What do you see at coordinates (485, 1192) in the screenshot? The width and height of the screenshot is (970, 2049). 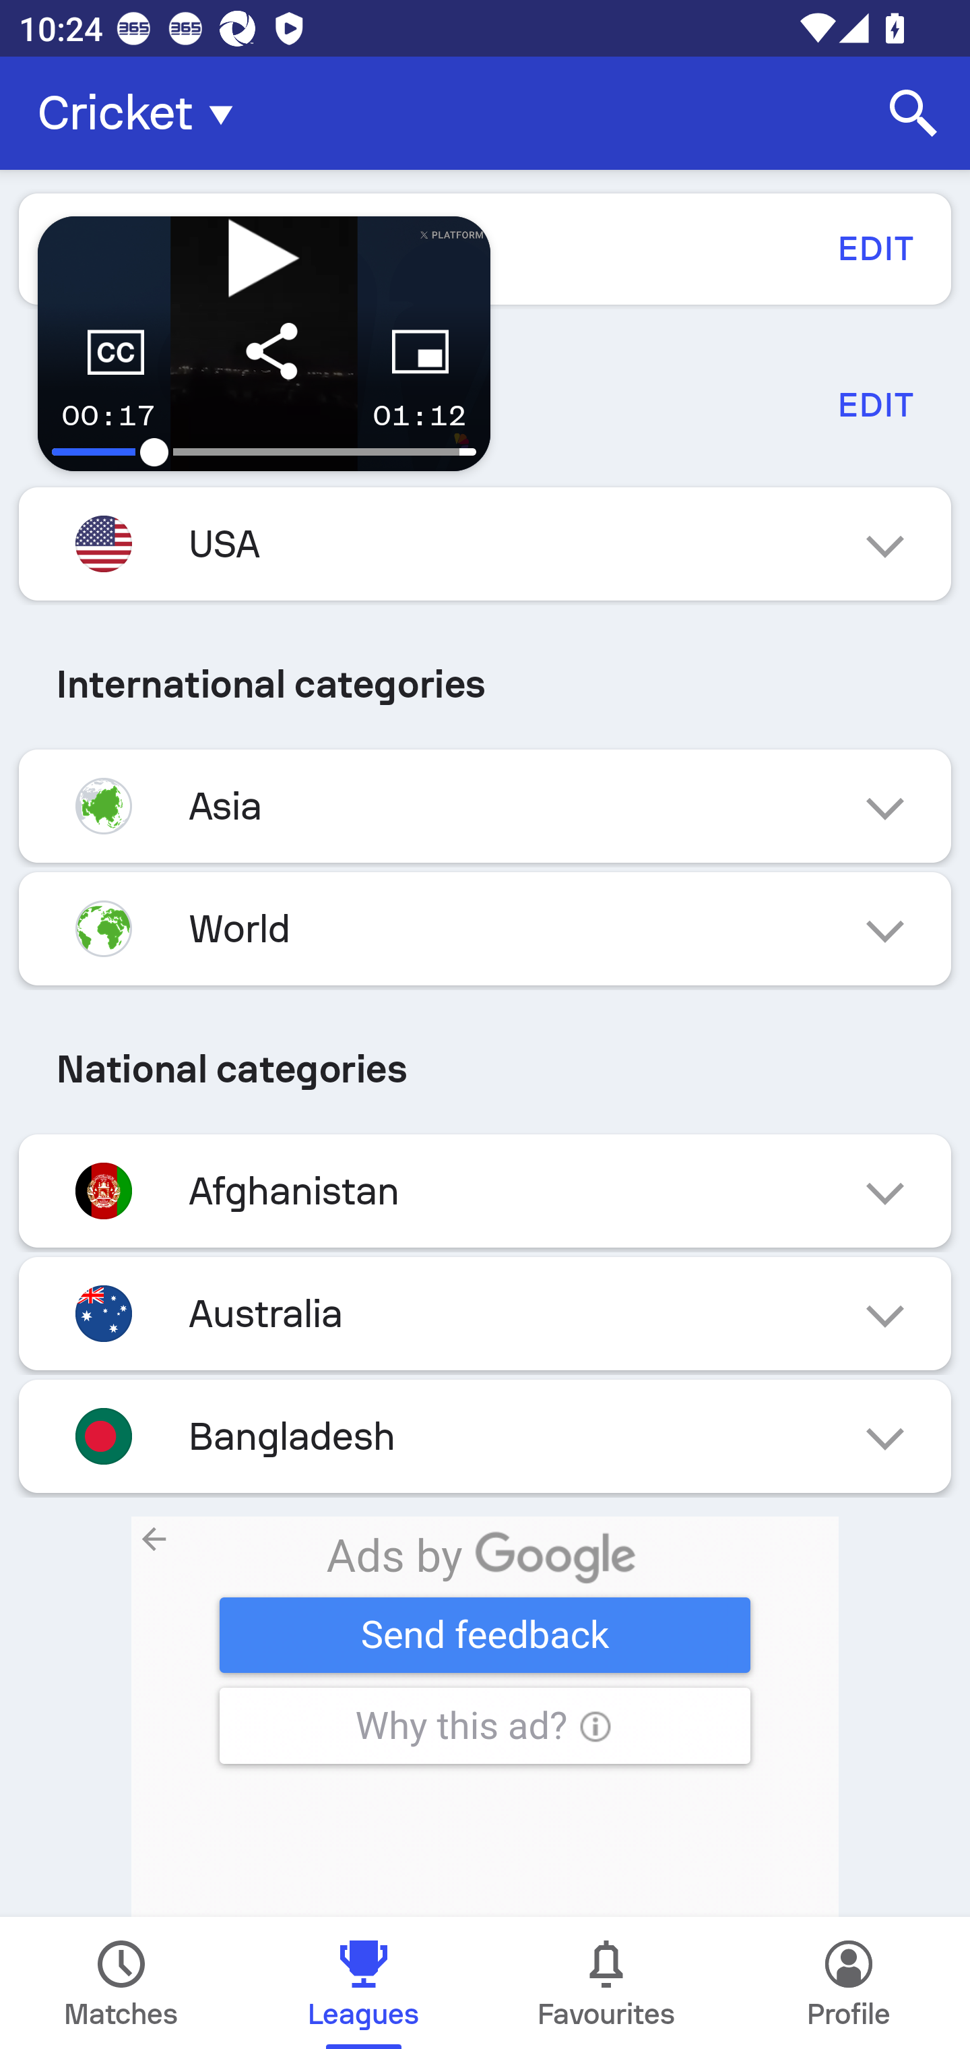 I see `Afghanistan` at bounding box center [485, 1192].